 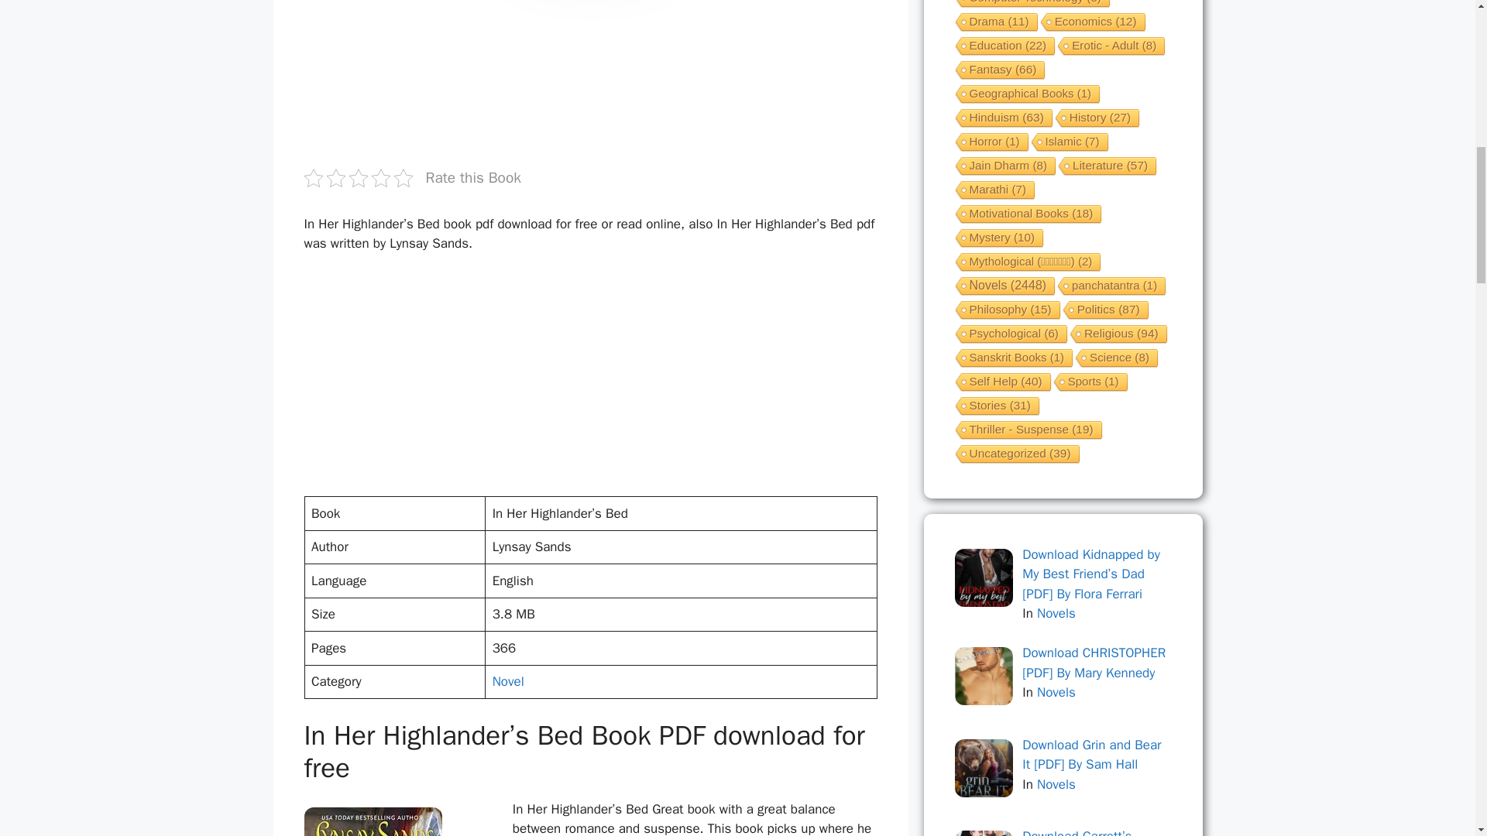 I want to click on Advertisement, so click(x=584, y=381).